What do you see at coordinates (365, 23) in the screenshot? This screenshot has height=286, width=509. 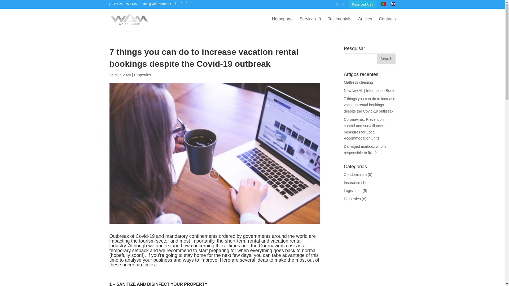 I see `Articles` at bounding box center [365, 23].